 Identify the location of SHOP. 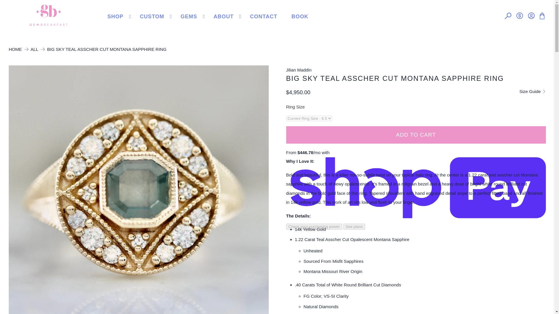
(120, 17).